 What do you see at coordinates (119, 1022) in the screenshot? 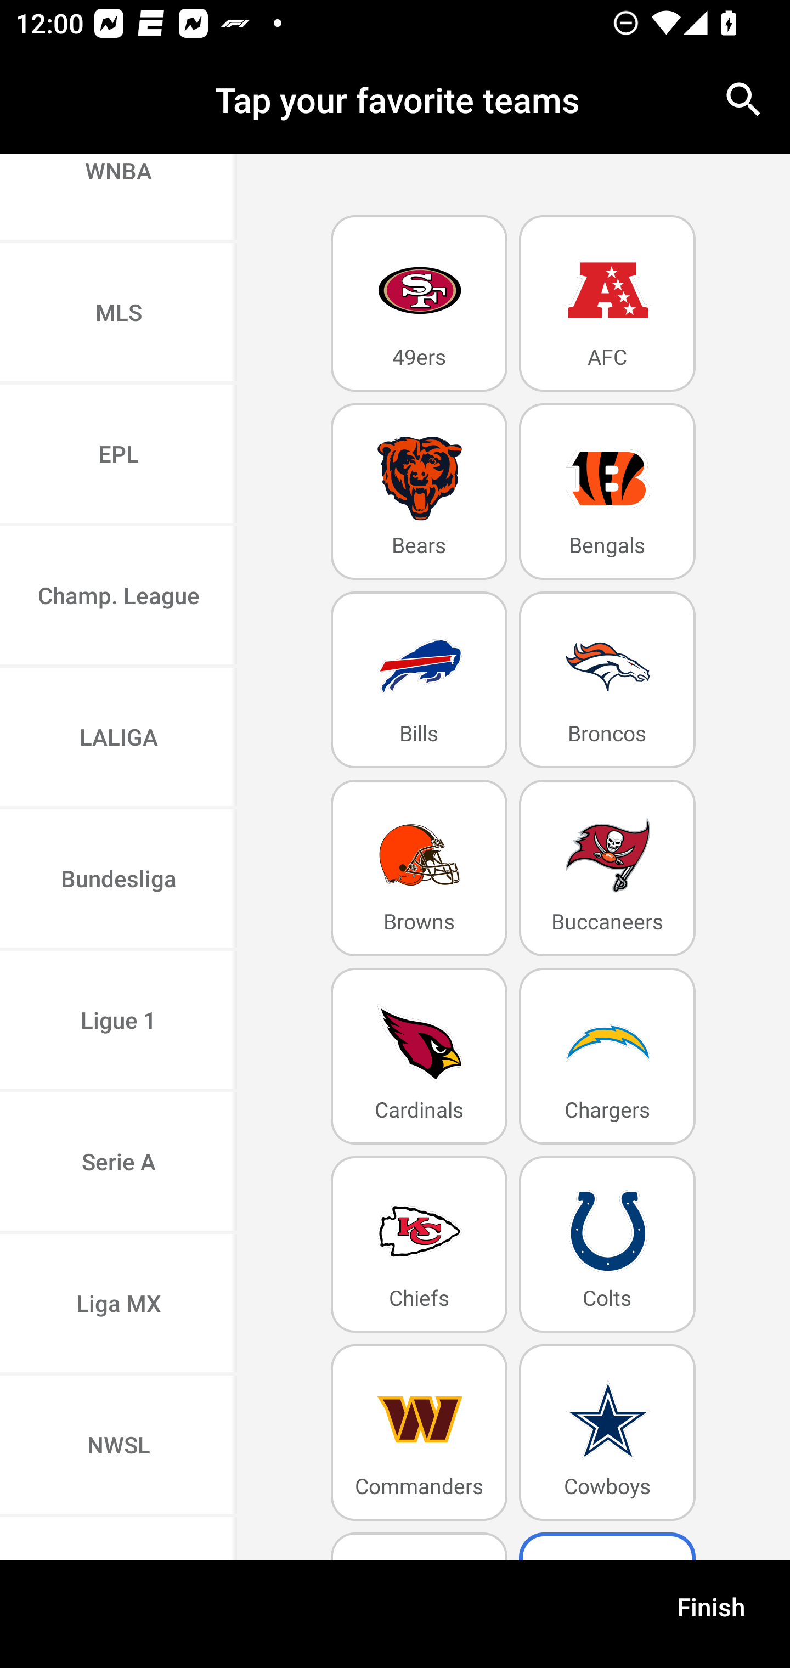
I see `Ligue 1` at bounding box center [119, 1022].